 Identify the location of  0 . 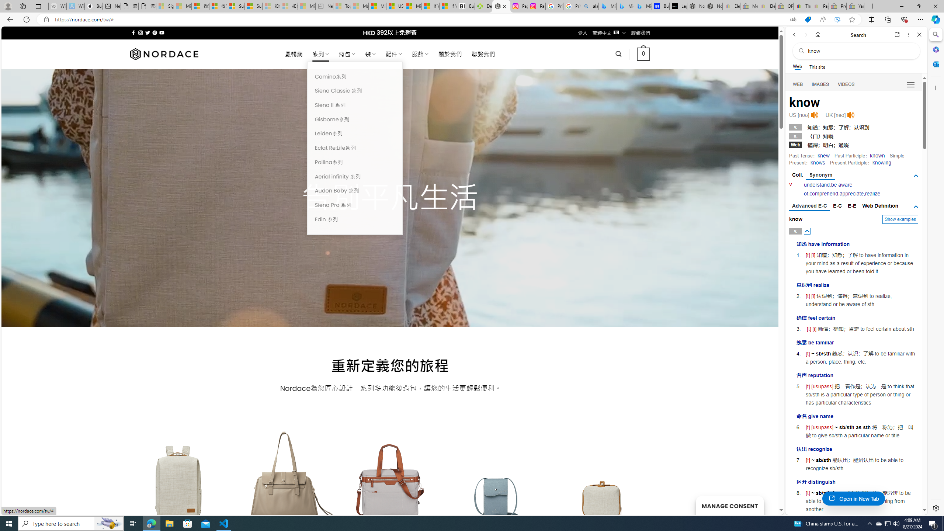
(644, 54).